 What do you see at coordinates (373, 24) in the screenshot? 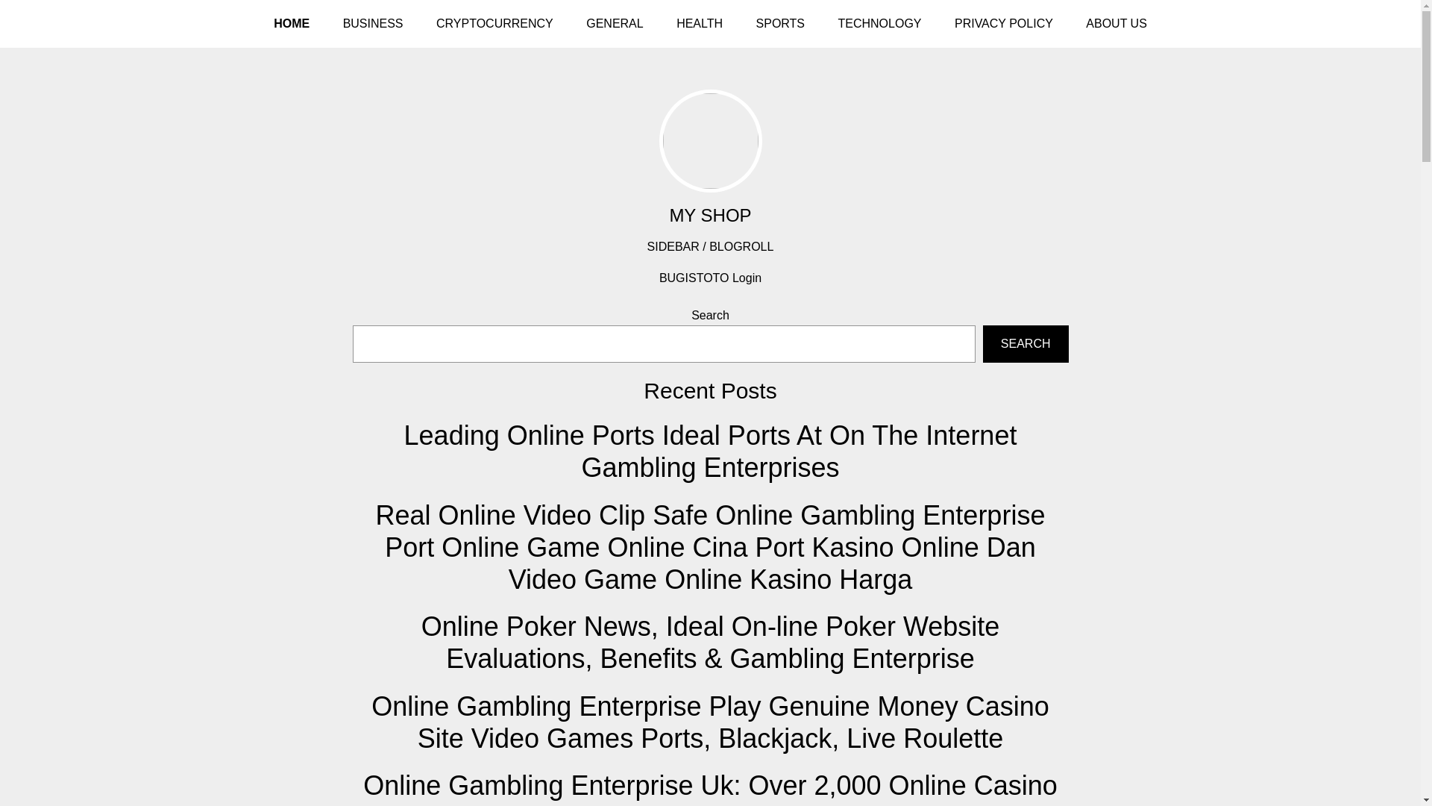
I see `BUSINESS` at bounding box center [373, 24].